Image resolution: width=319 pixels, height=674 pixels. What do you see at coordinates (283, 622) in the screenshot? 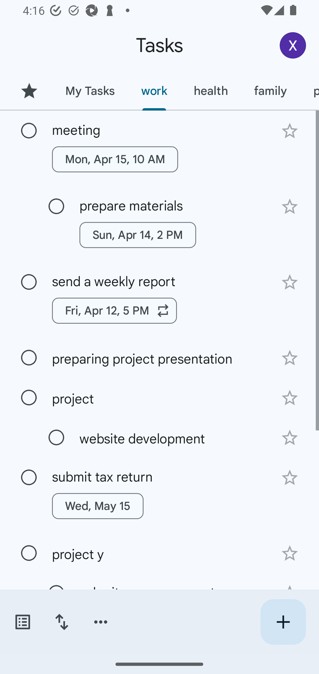
I see `Create new task` at bounding box center [283, 622].